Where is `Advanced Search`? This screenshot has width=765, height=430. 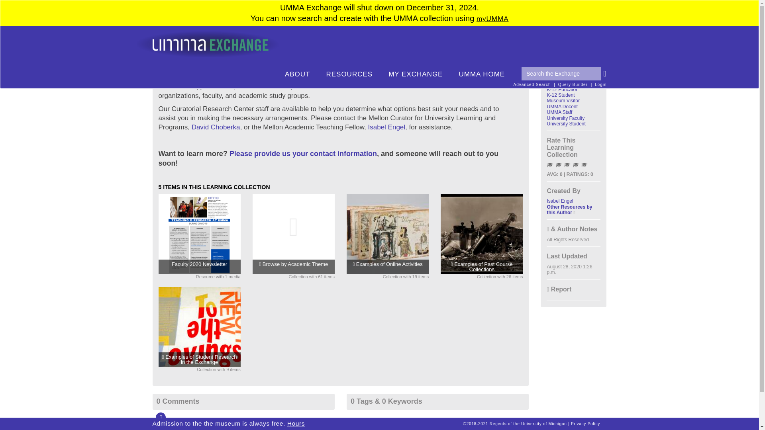 Advanced Search is located at coordinates (532, 84).